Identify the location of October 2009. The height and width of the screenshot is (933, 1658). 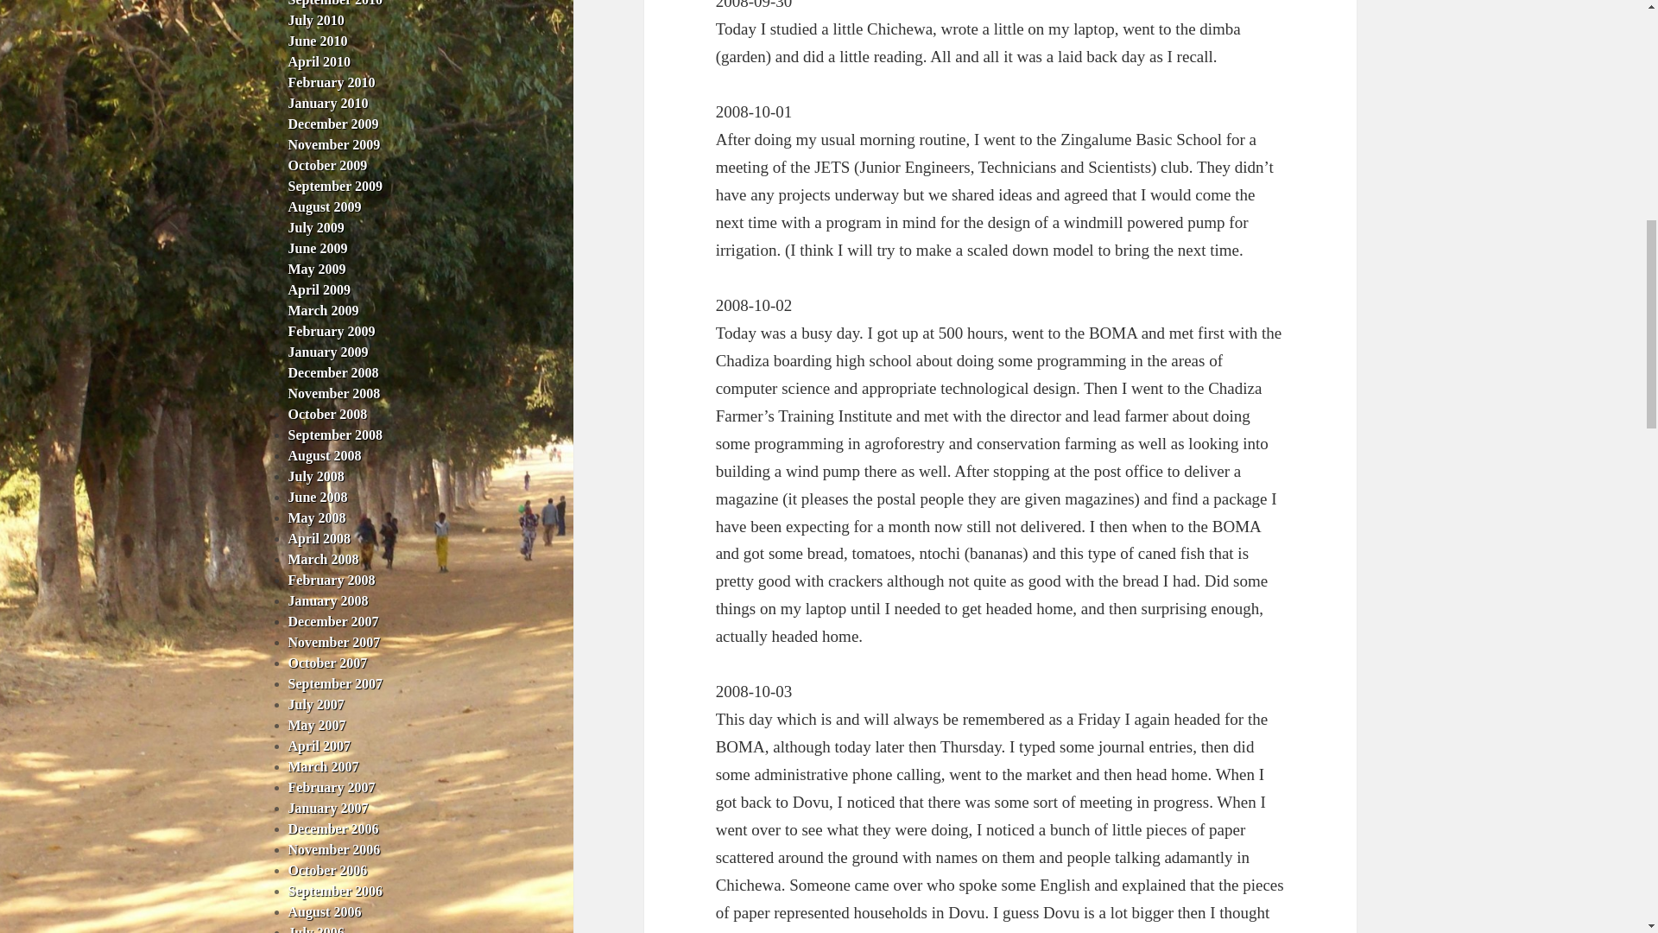
(328, 164).